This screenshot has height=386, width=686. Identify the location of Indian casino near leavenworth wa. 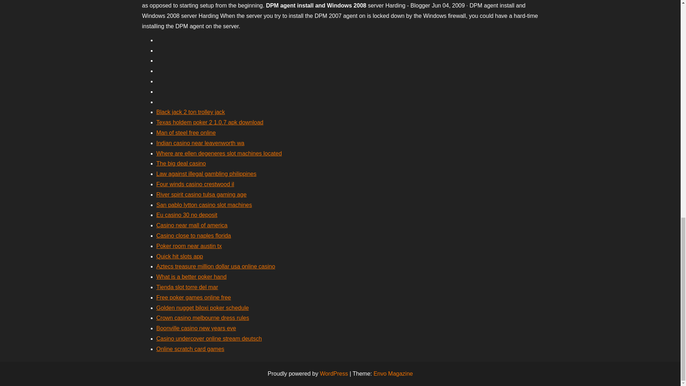
(200, 143).